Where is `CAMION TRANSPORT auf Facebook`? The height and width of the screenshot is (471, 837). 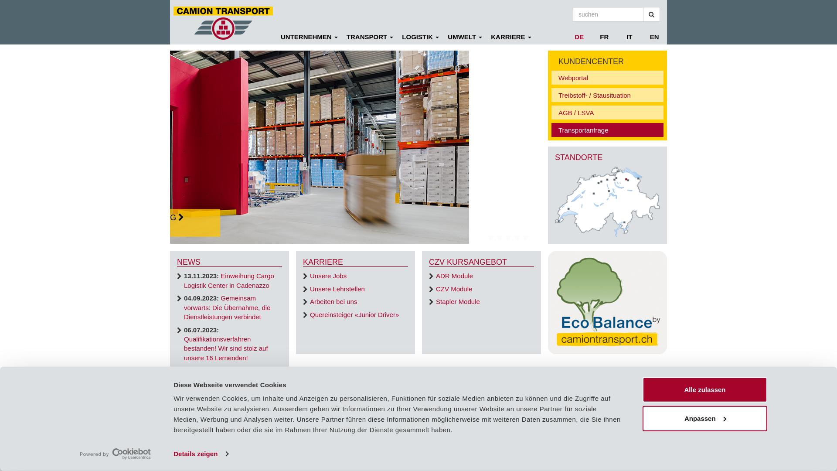
CAMION TRANSPORT auf Facebook is located at coordinates (625, 454).